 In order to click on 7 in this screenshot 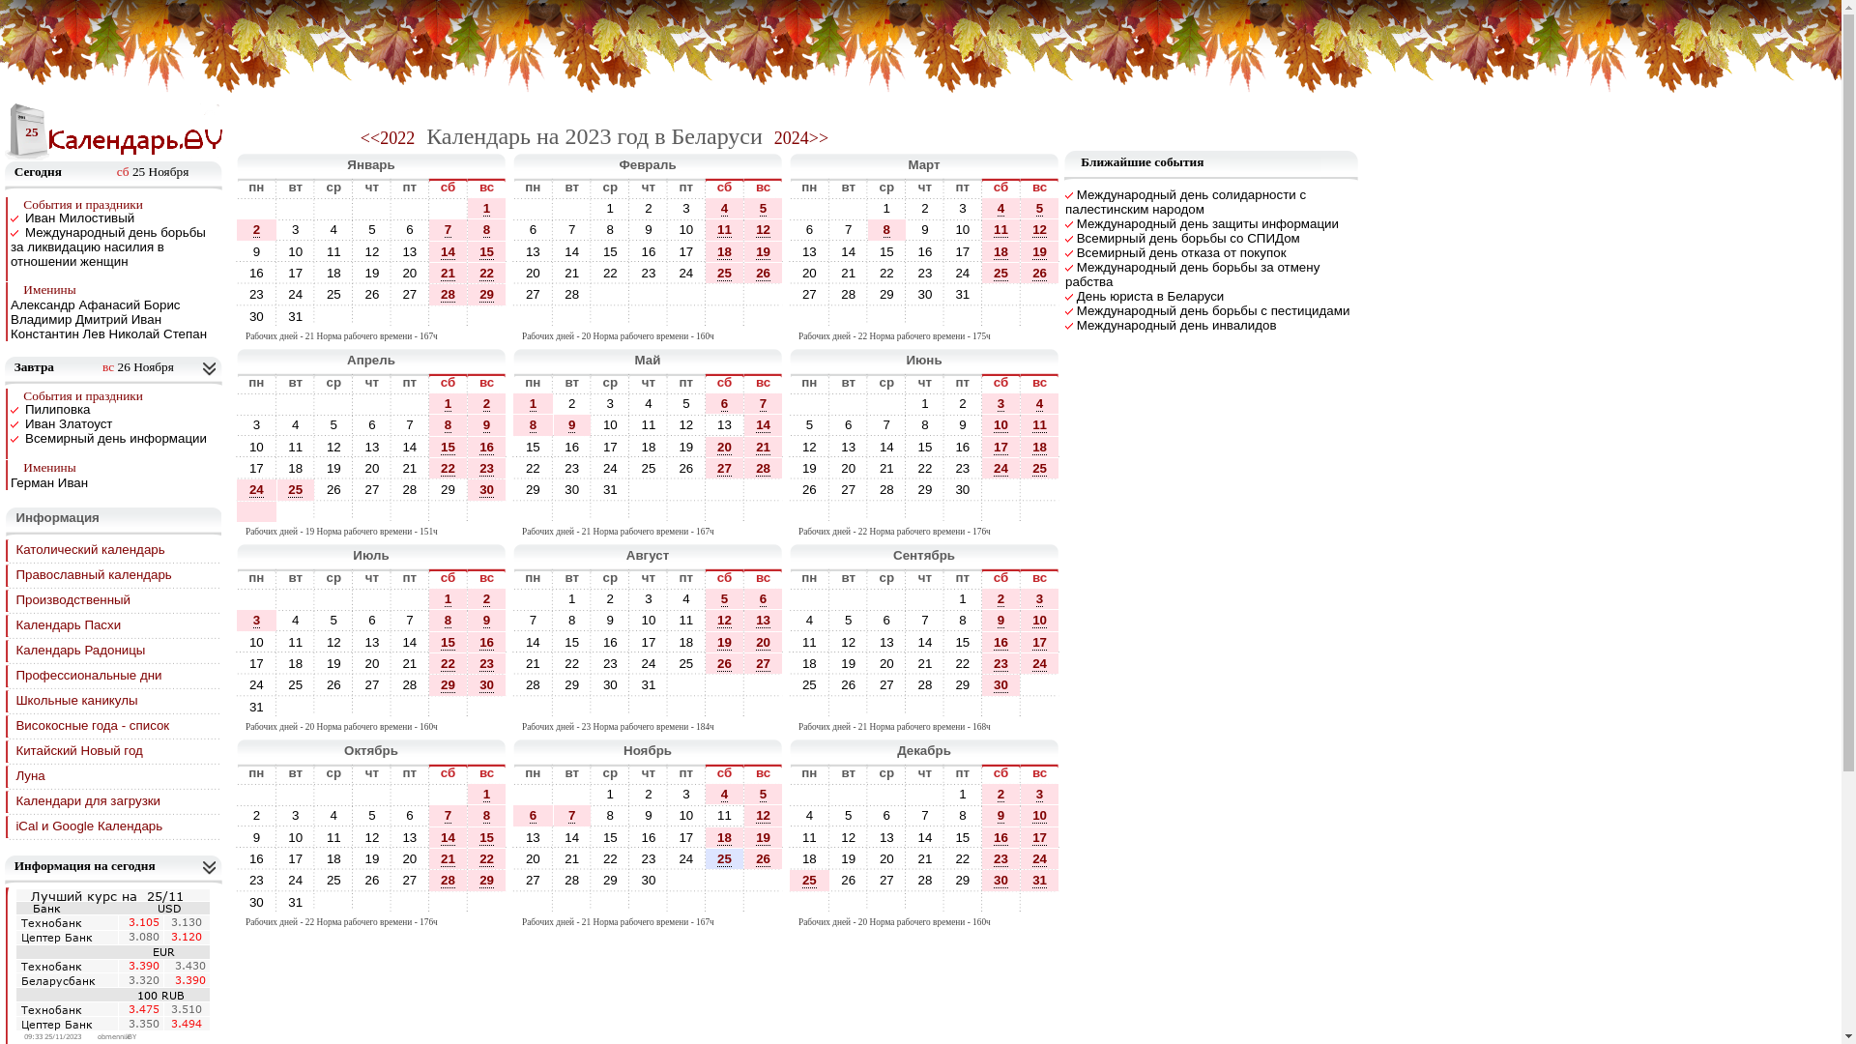, I will do `click(764, 404)`.